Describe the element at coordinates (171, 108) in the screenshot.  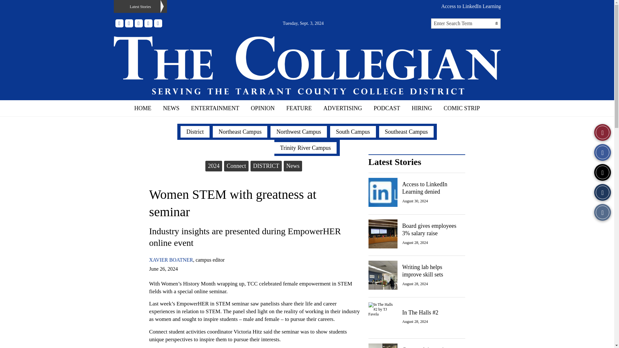
I see `NEWS` at that location.